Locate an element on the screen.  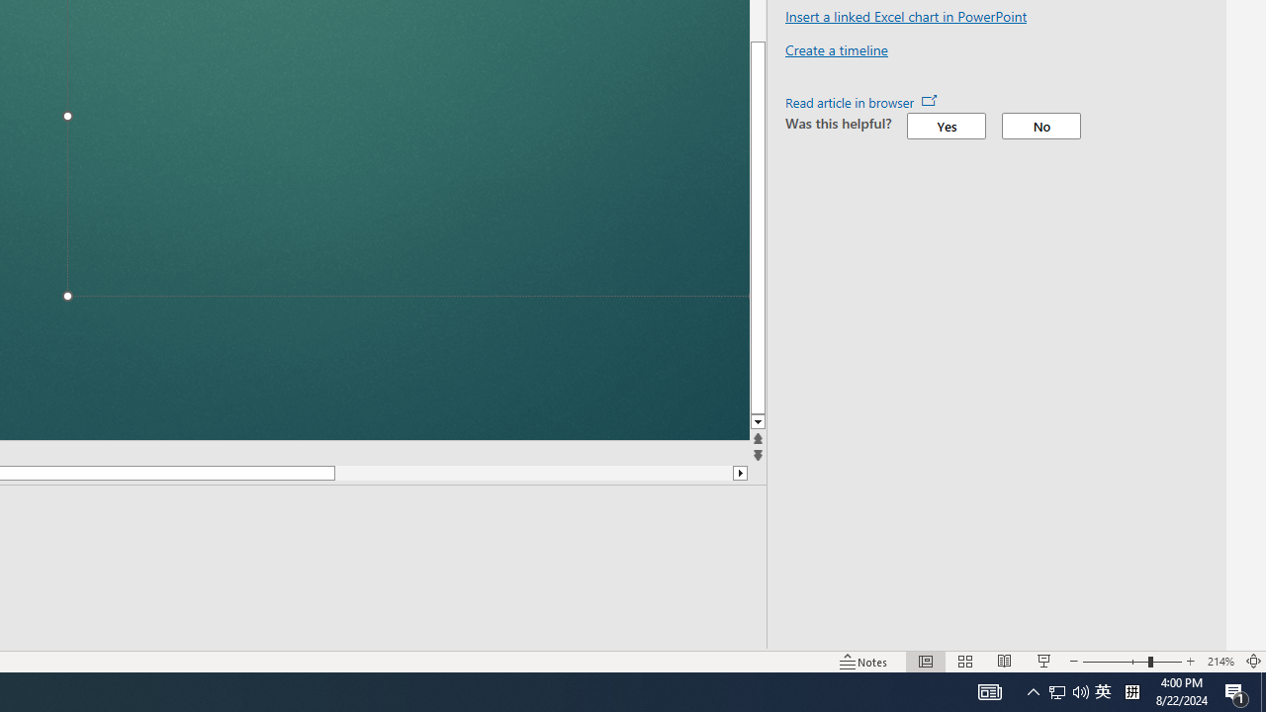
No is located at coordinates (1040, 126).